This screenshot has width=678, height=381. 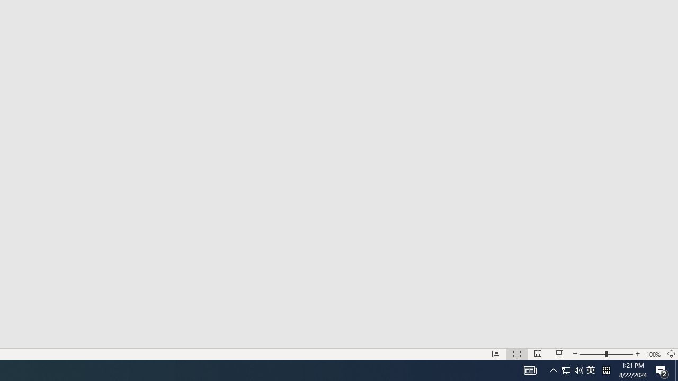 What do you see at coordinates (654, 353) in the screenshot?
I see `Zoom 100%` at bounding box center [654, 353].